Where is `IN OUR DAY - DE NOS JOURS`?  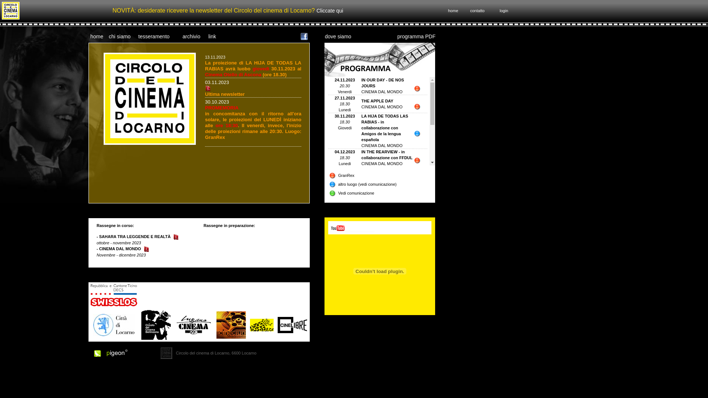
IN OUR DAY - DE NOS JOURS is located at coordinates (383, 83).